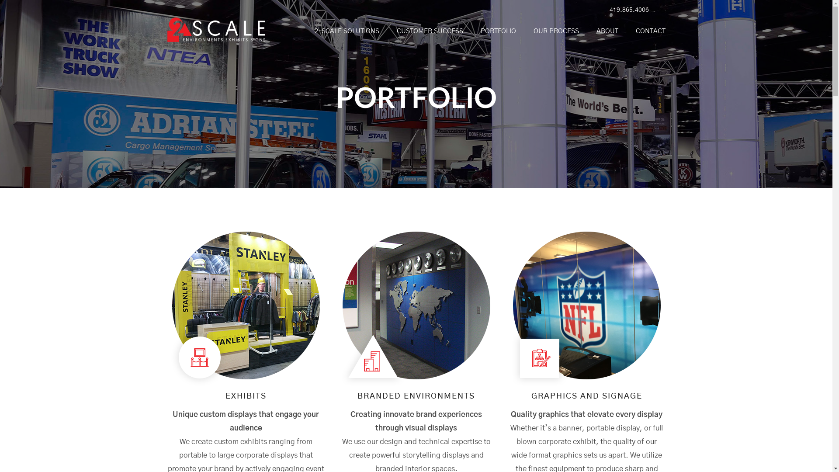  What do you see at coordinates (556, 31) in the screenshot?
I see `OUR PROCESS` at bounding box center [556, 31].